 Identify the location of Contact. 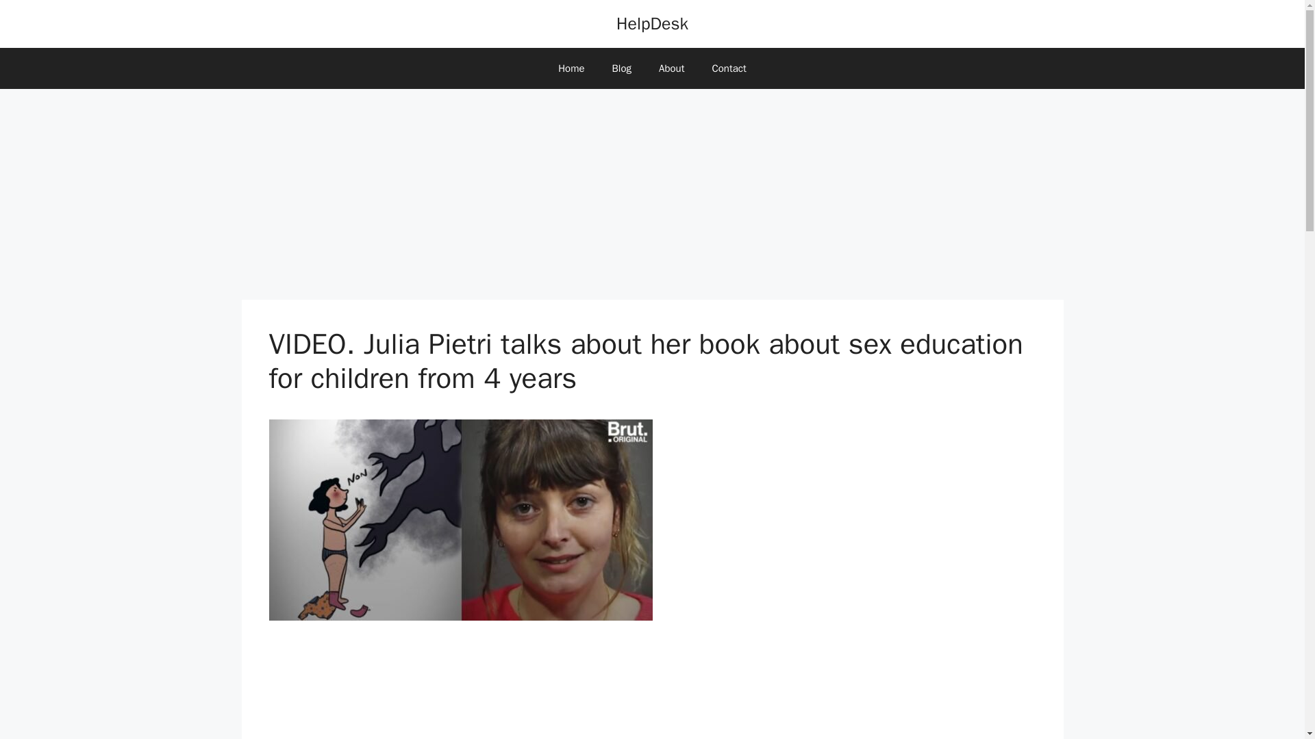
(729, 68).